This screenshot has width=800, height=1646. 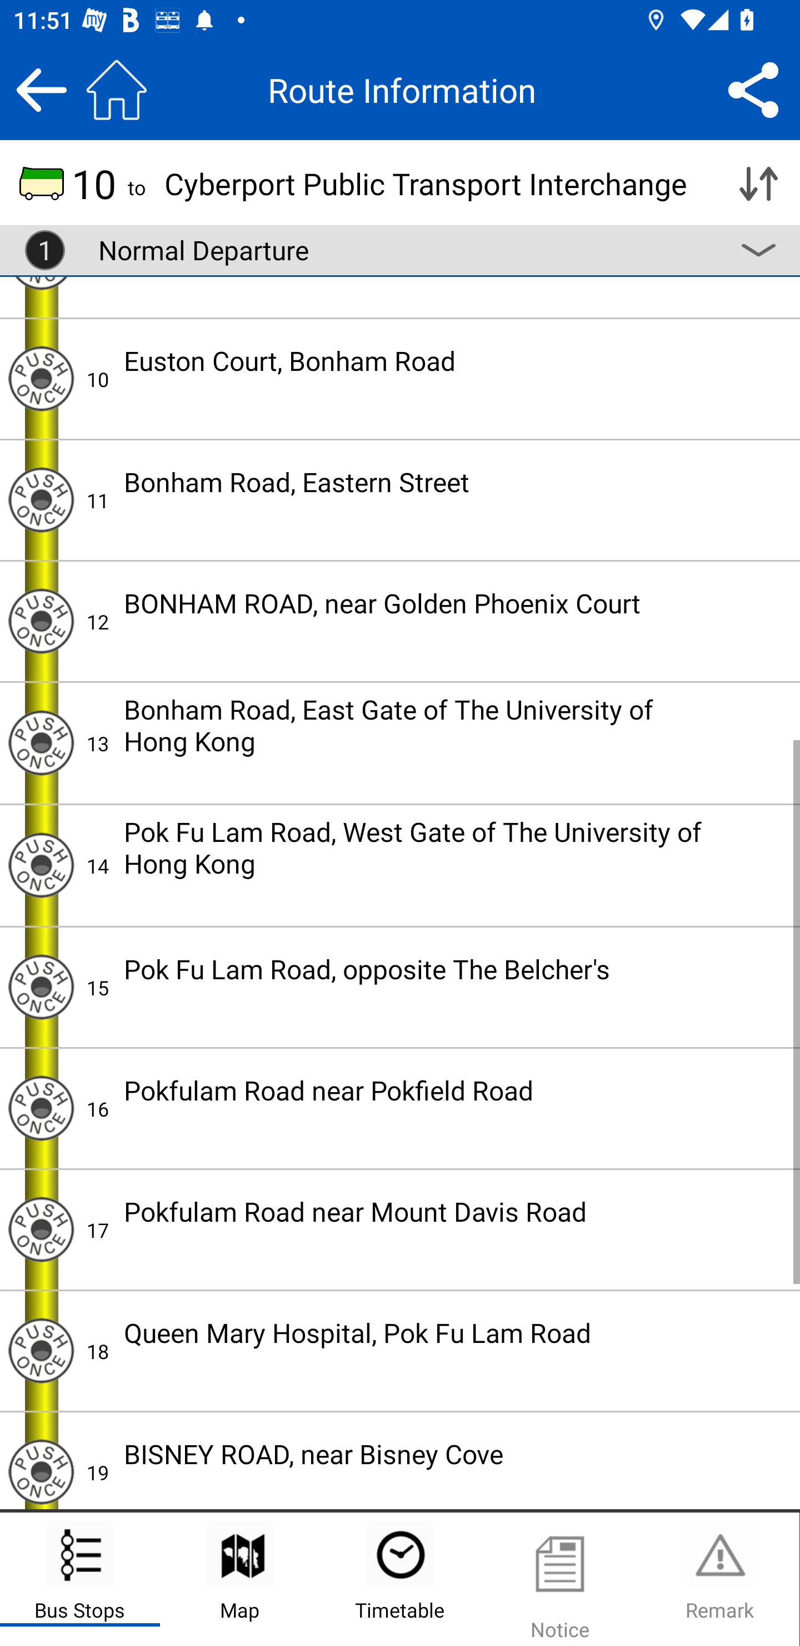 I want to click on Alight Reminder, so click(x=41, y=499).